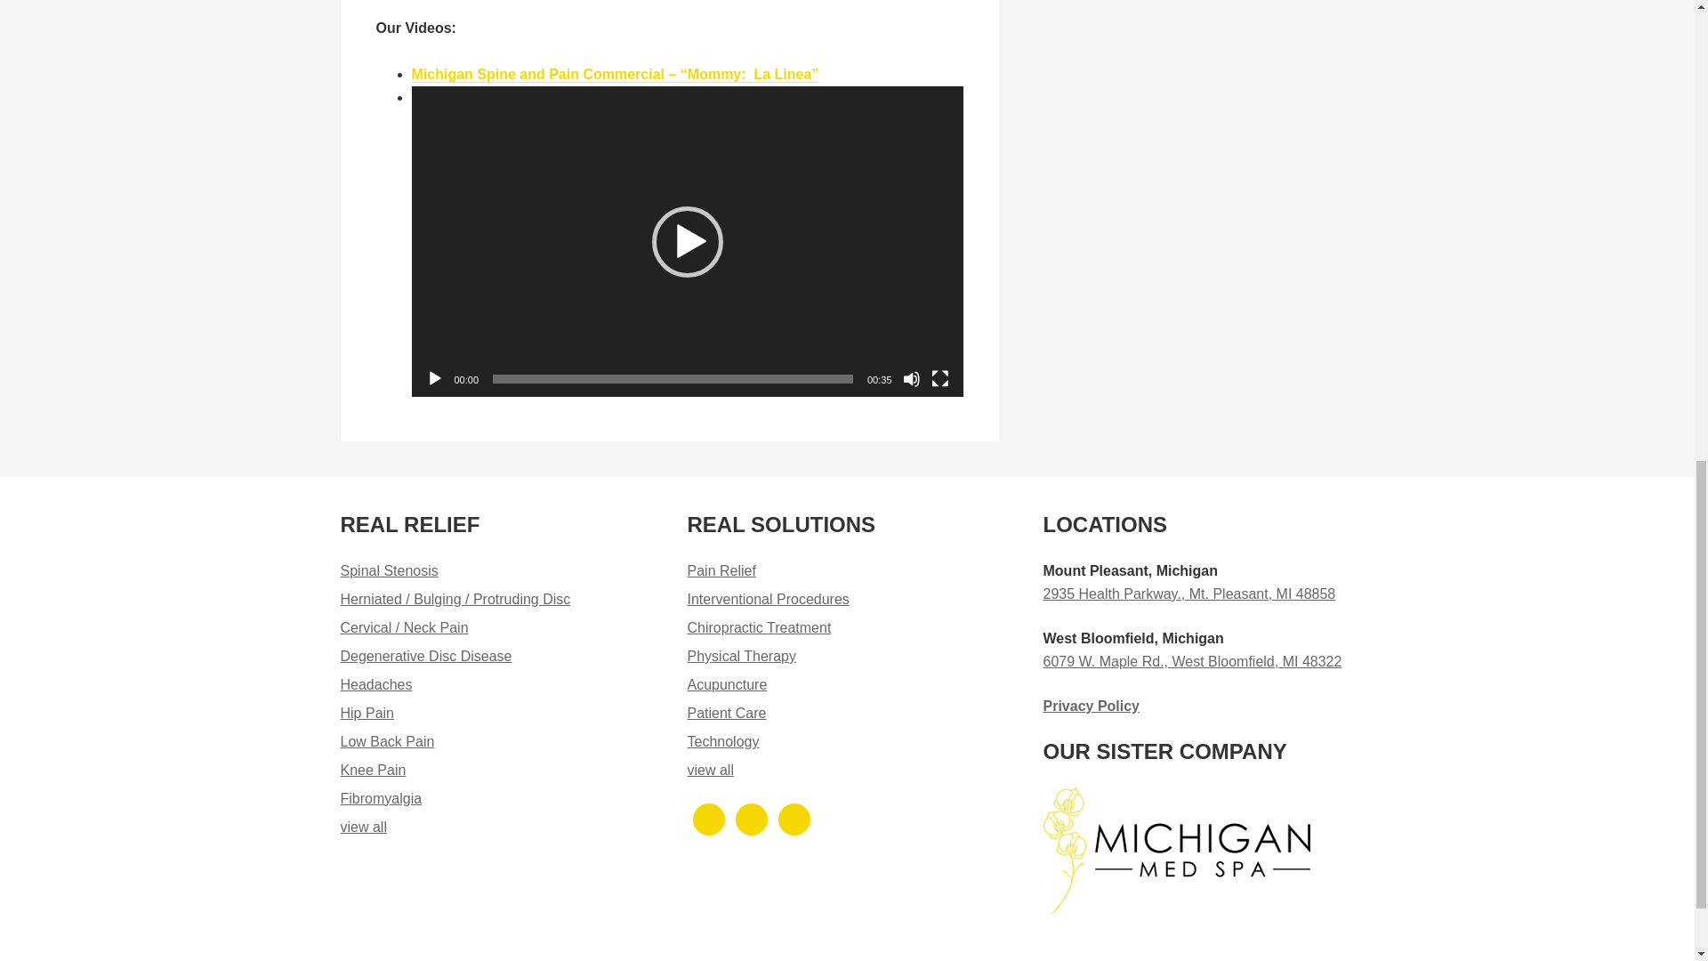  I want to click on Knee Pain, so click(373, 770).